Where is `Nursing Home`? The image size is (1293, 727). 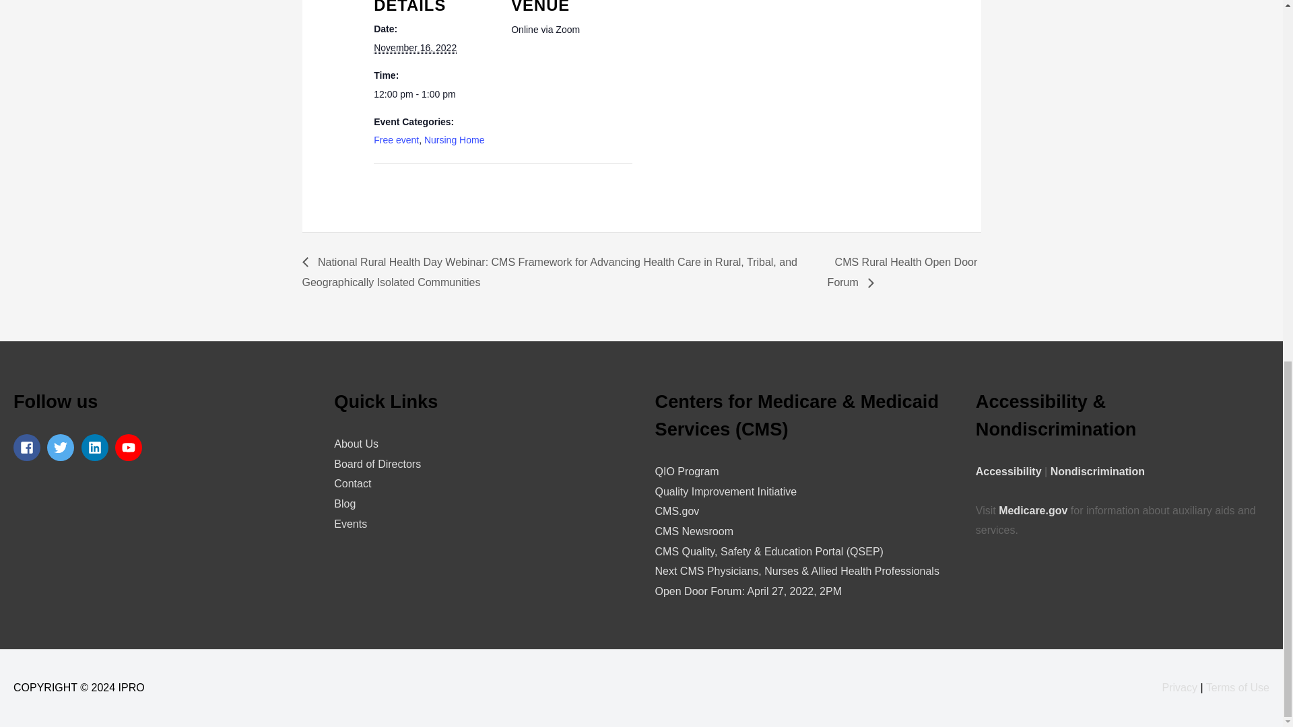 Nursing Home is located at coordinates (454, 140).